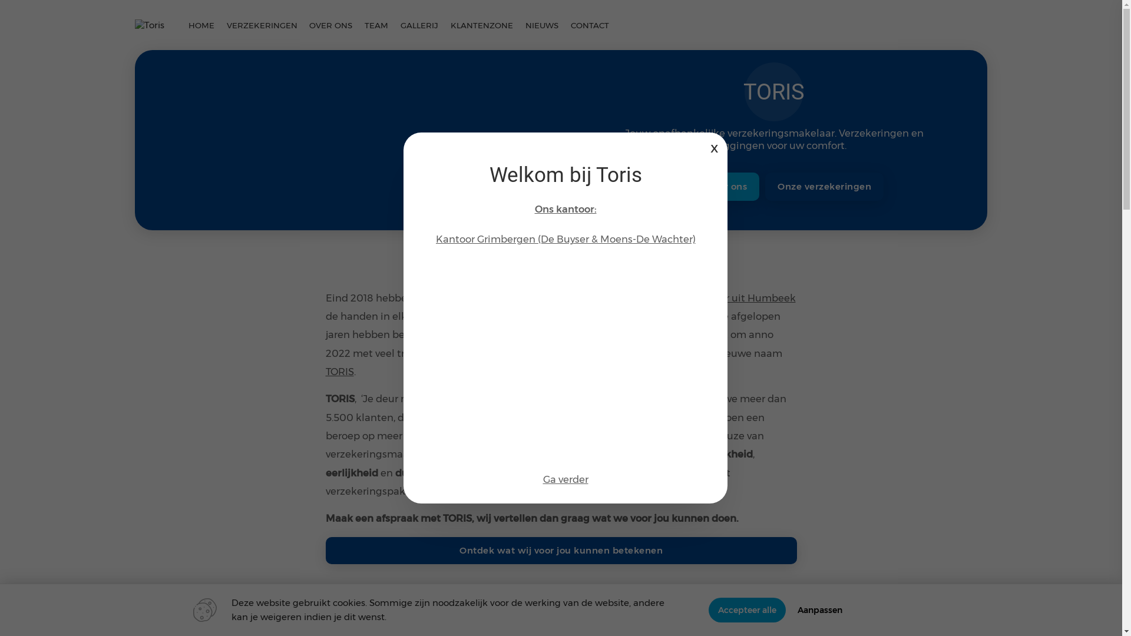 The width and height of the screenshot is (1131, 636). I want to click on TORIS, so click(339, 372).